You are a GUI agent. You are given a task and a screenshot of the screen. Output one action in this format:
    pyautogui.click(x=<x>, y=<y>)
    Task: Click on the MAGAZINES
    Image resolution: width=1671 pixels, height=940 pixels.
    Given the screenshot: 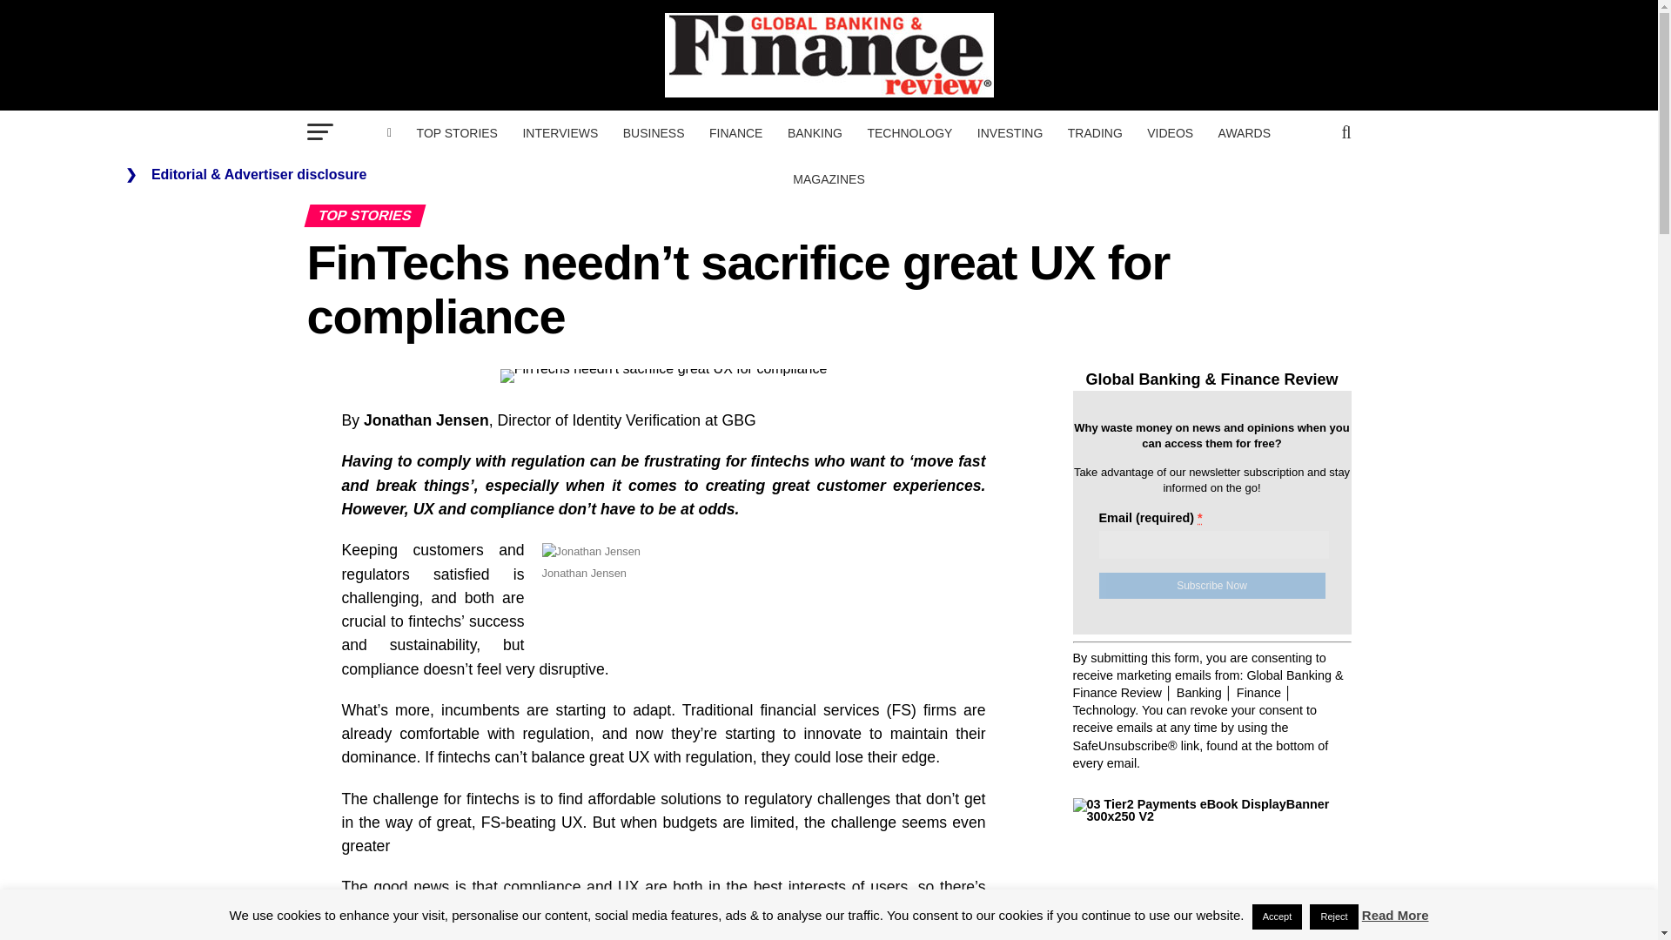 What is the action you would take?
    pyautogui.click(x=828, y=179)
    